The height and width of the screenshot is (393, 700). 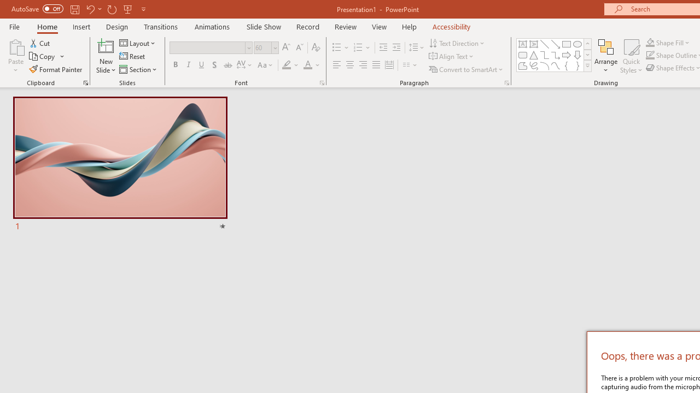 What do you see at coordinates (322, 83) in the screenshot?
I see `Font...` at bounding box center [322, 83].